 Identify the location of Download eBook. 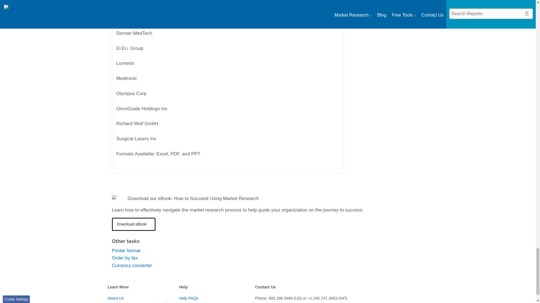
(134, 224).